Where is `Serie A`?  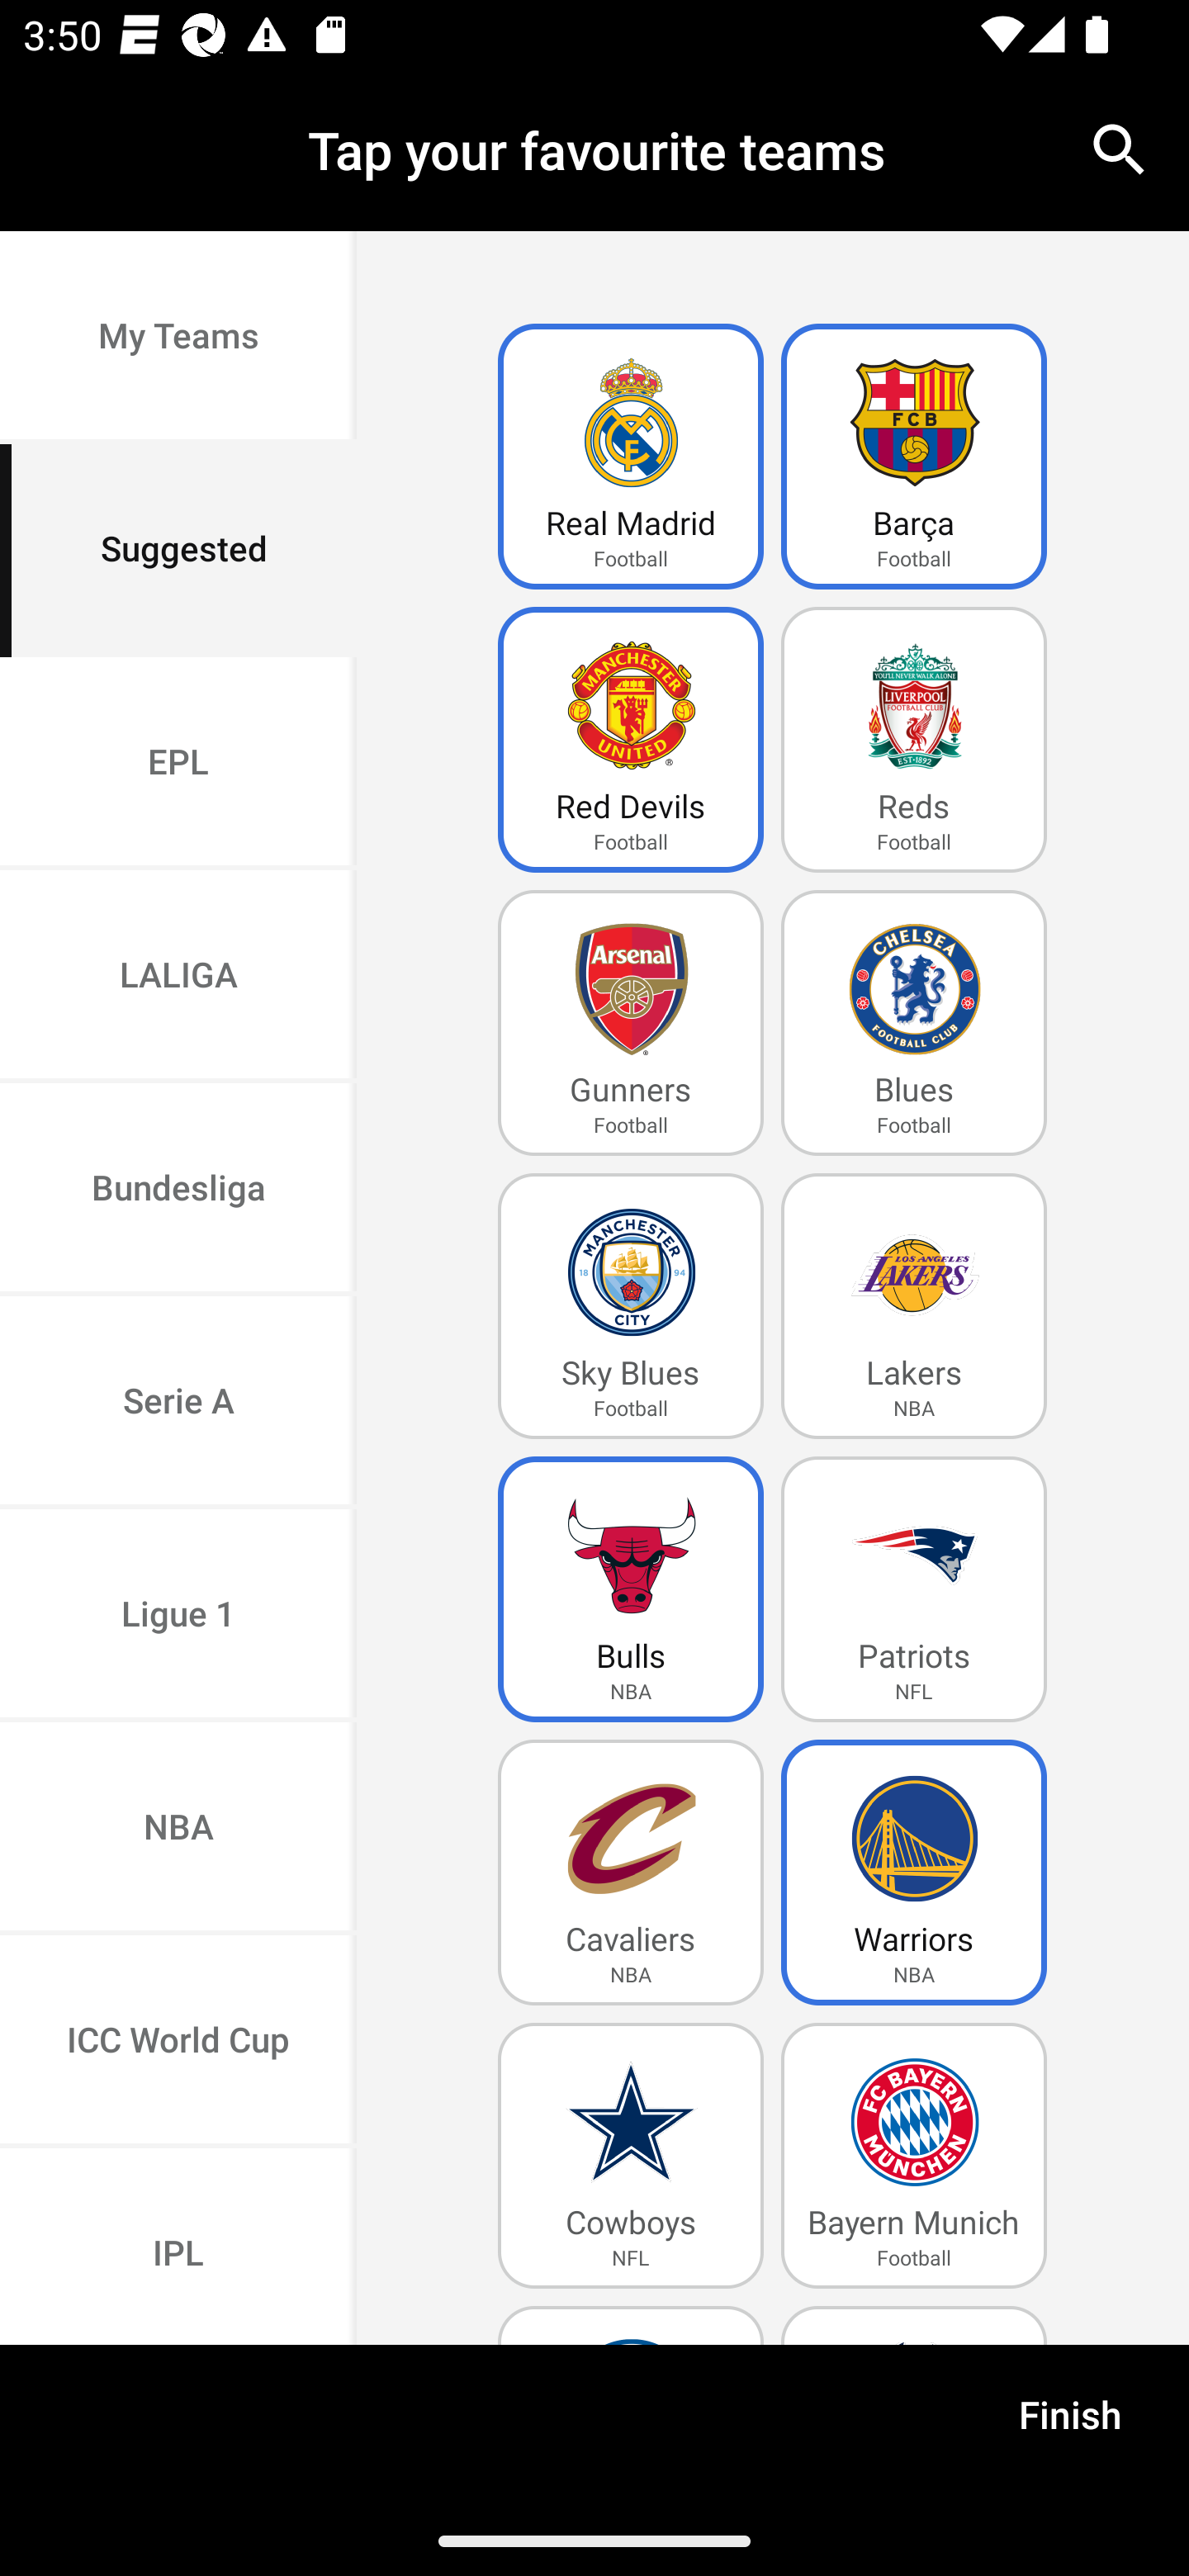
Serie A is located at coordinates (178, 1402).